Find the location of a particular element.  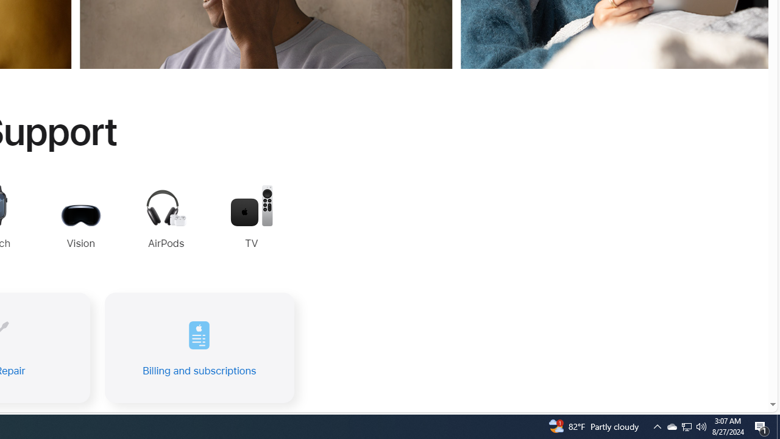

Apple Vision Pro Support is located at coordinates (80, 218).